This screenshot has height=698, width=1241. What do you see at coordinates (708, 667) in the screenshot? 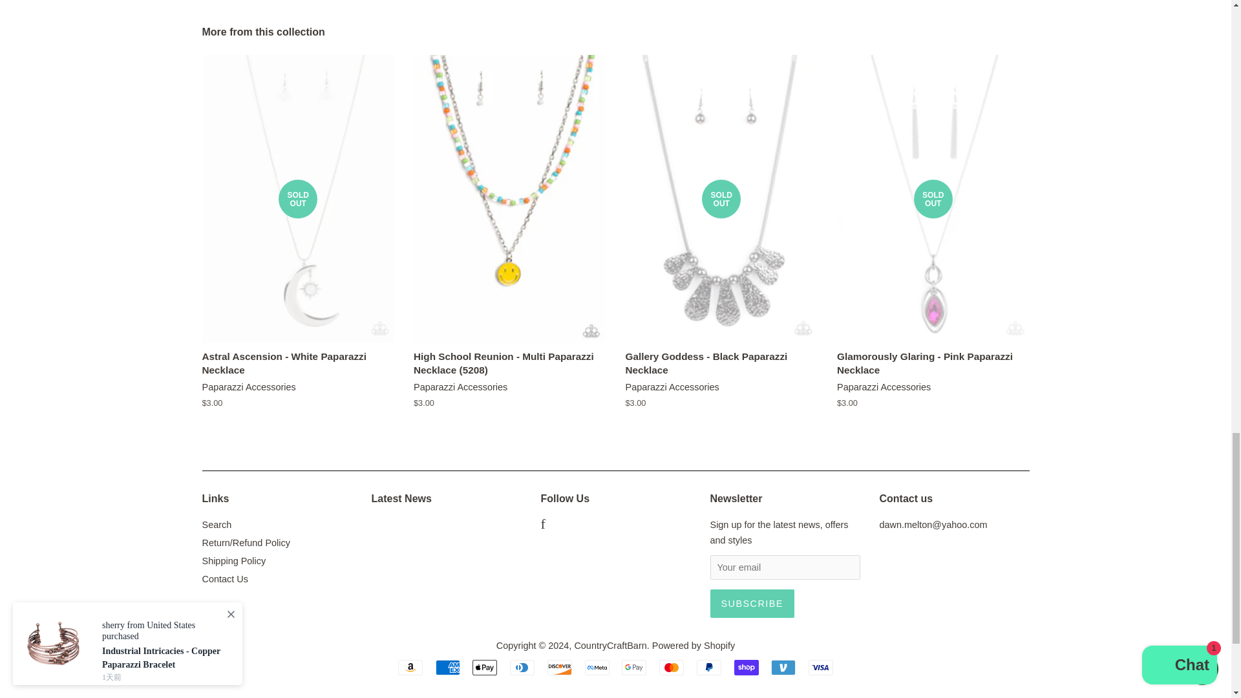
I see `PayPal` at bounding box center [708, 667].